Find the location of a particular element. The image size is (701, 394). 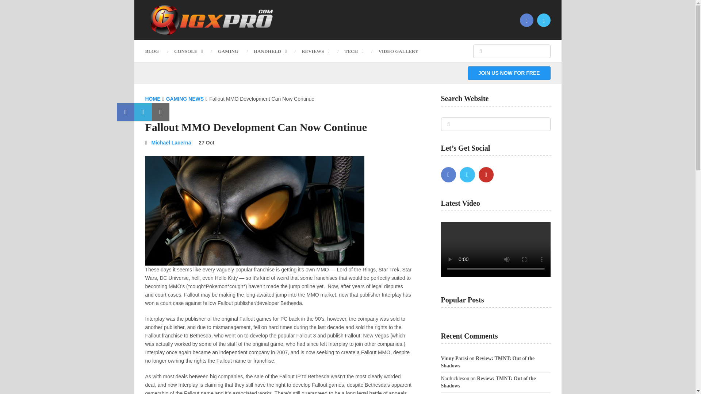

GAMING is located at coordinates (228, 51).